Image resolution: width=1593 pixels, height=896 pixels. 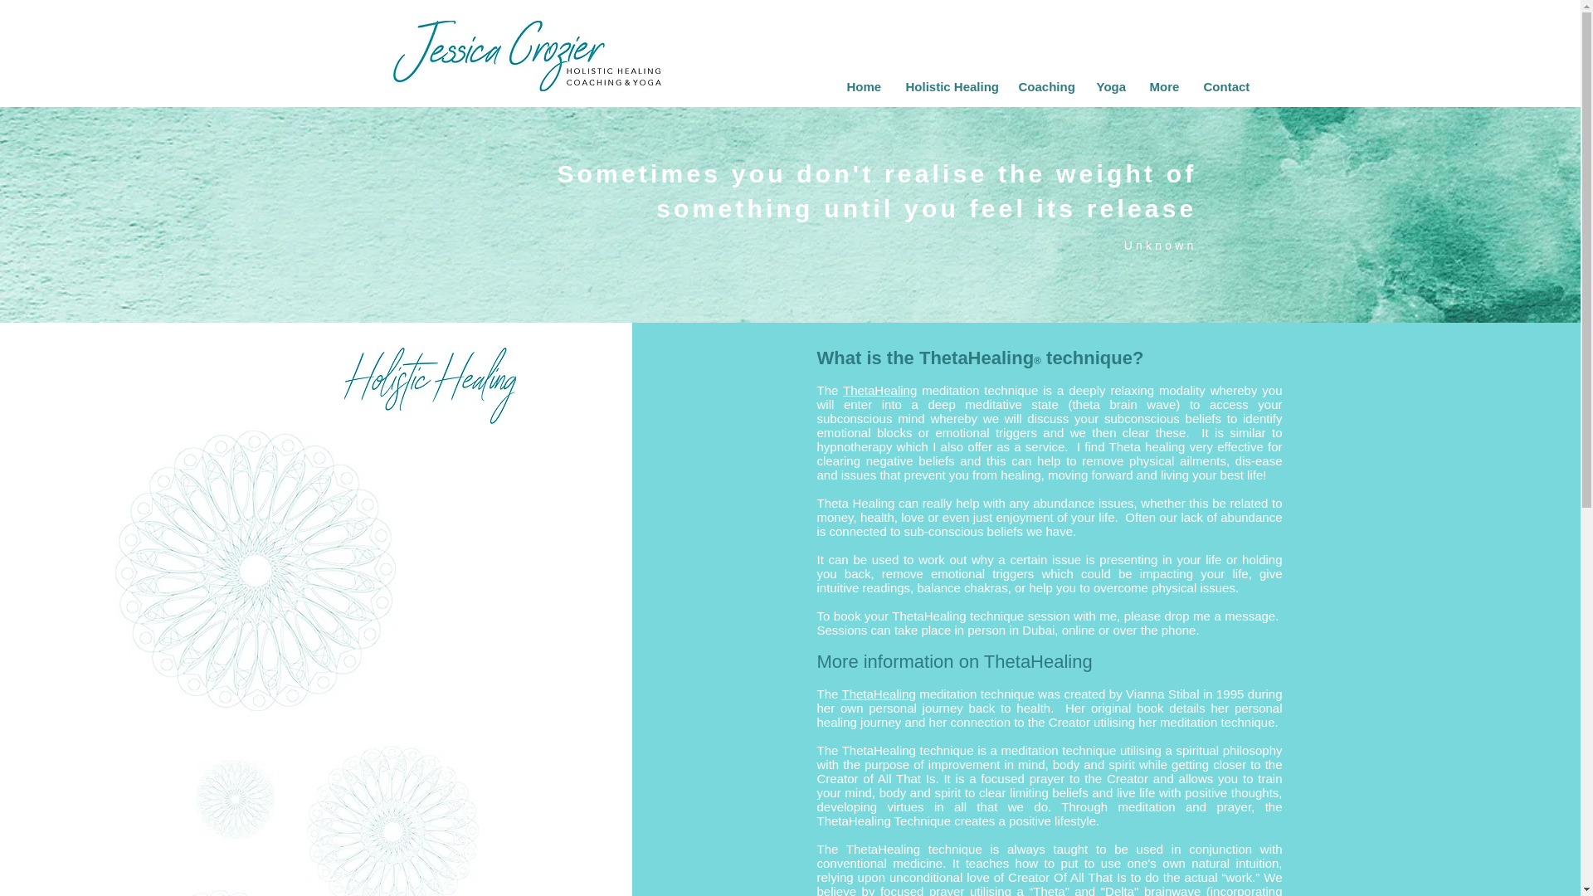 I want to click on Home, so click(x=865, y=86).